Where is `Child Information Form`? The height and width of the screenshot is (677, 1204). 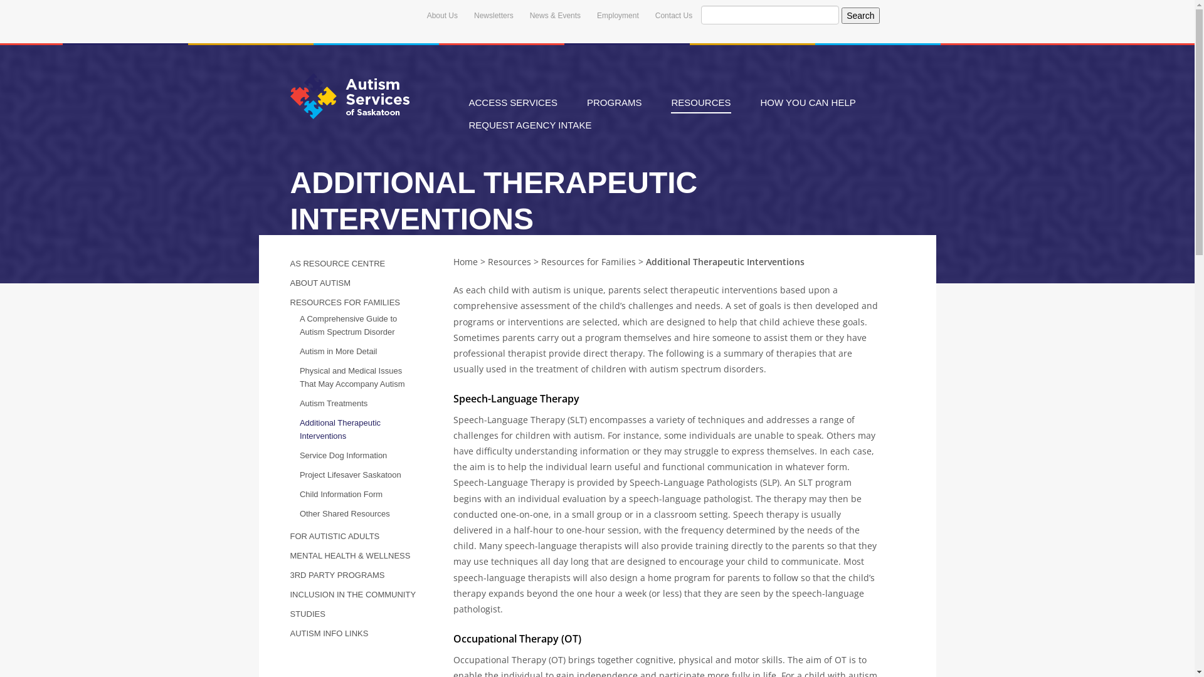 Child Information Form is located at coordinates (341, 494).